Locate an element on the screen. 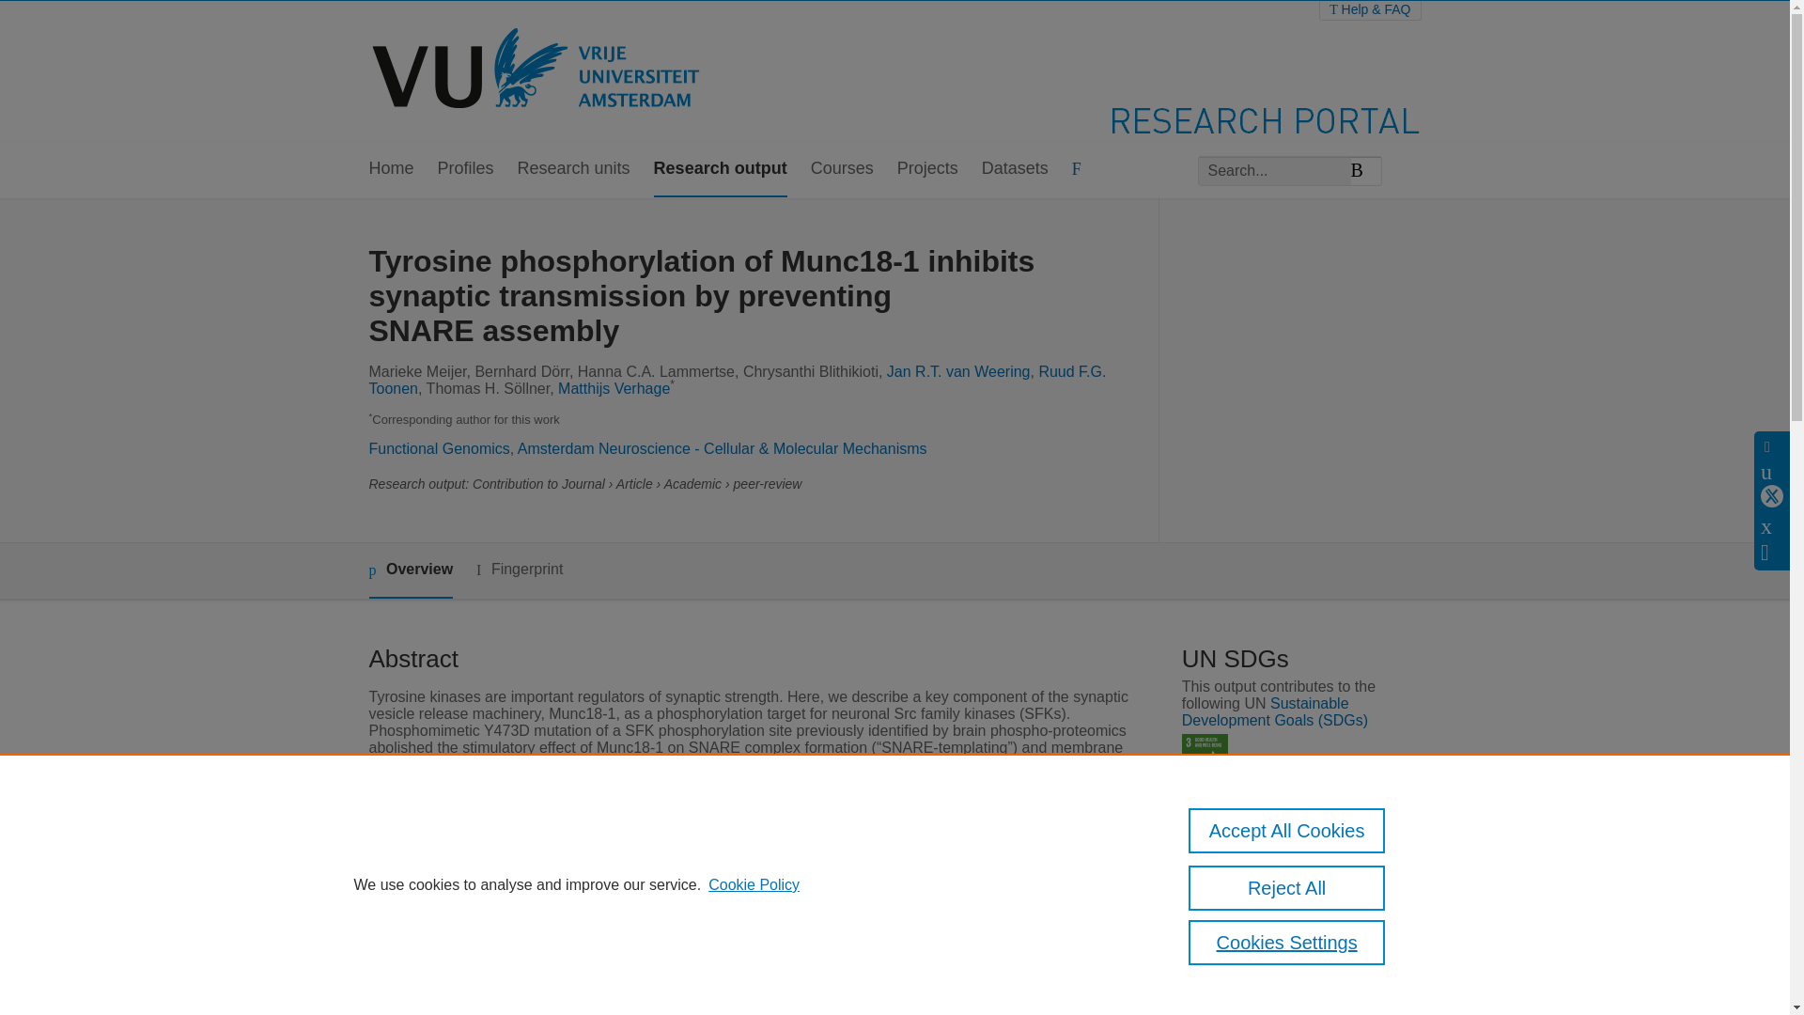 The image size is (1804, 1015). Jan R.T. van Weering is located at coordinates (958, 370).